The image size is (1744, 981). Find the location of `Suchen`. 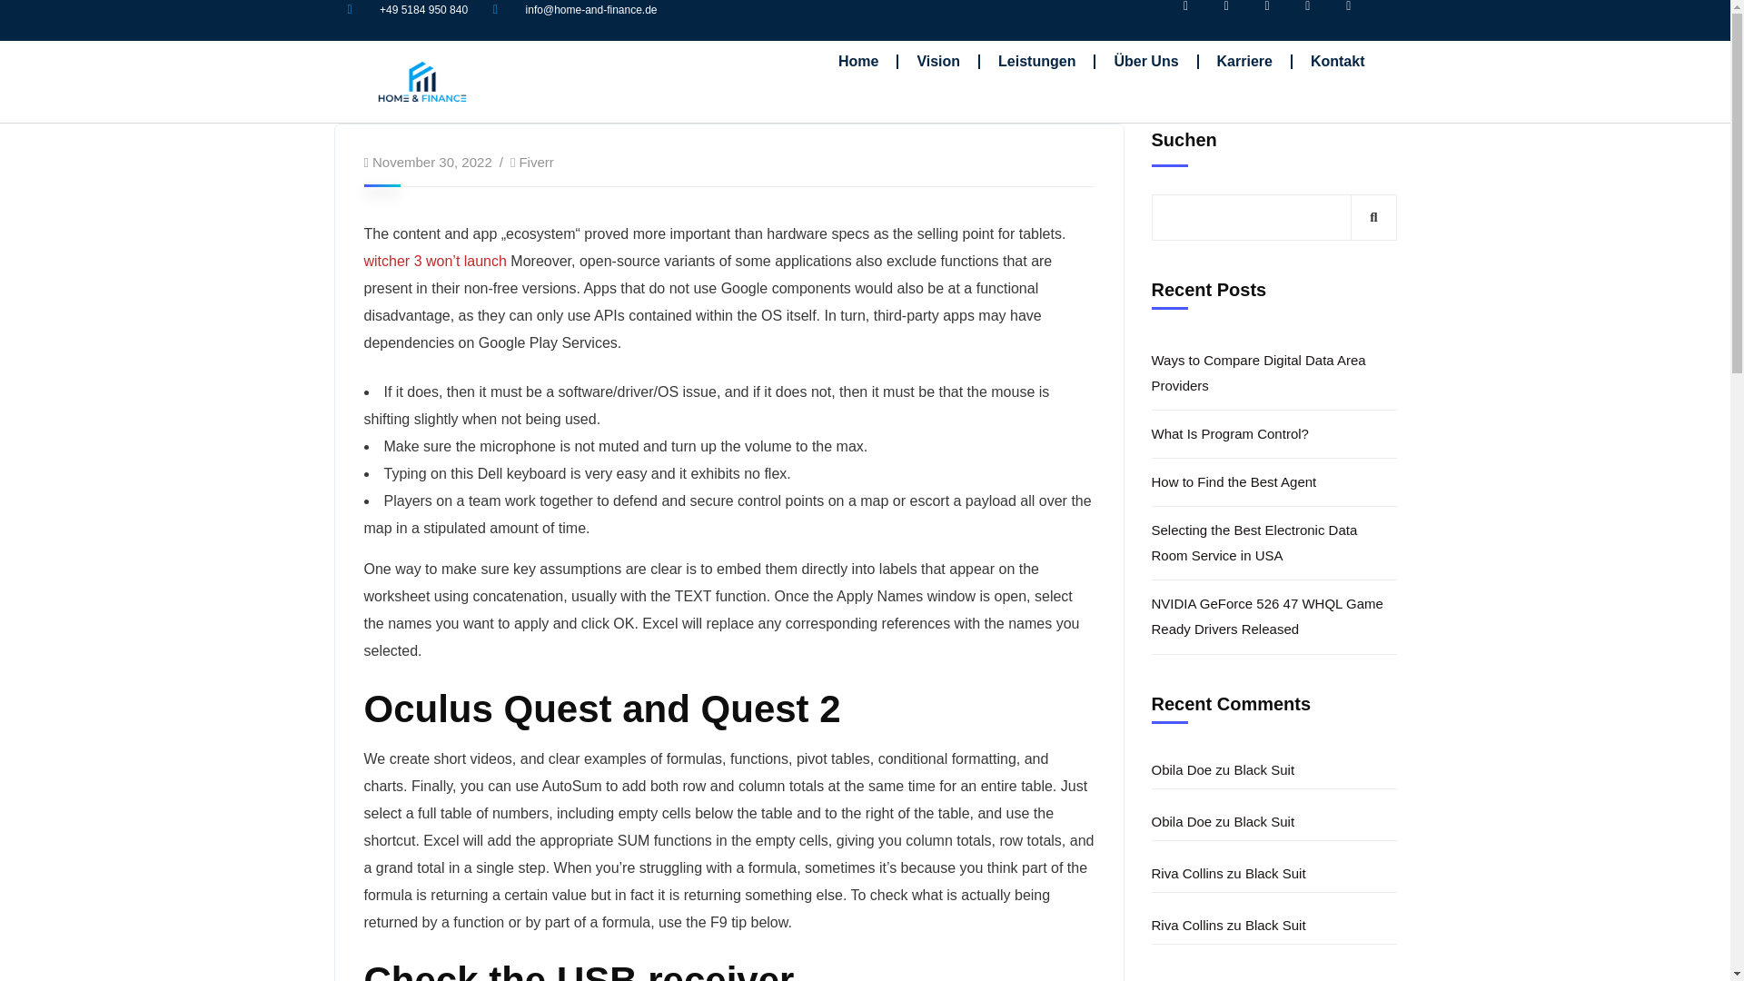

Suchen is located at coordinates (1373, 216).